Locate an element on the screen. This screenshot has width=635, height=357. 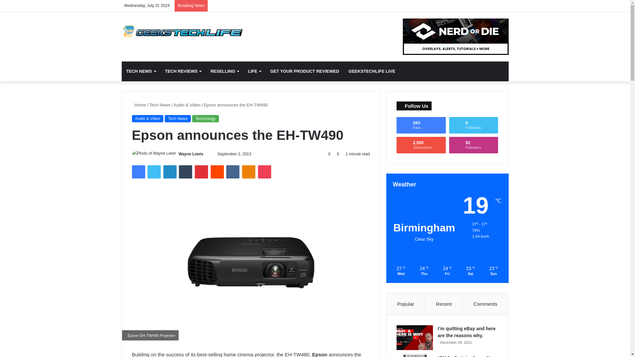
GeeksTechLife is located at coordinates (183, 31).